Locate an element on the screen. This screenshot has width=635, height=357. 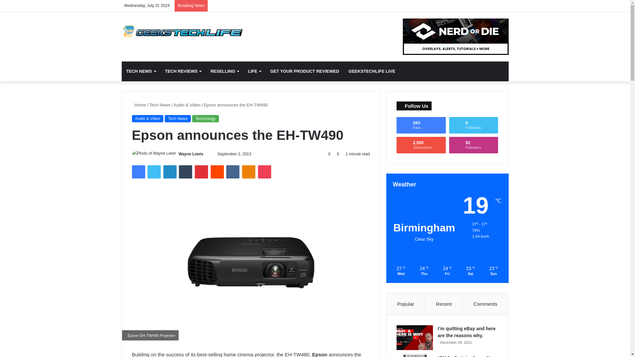
GeeksTechLife is located at coordinates (183, 31).